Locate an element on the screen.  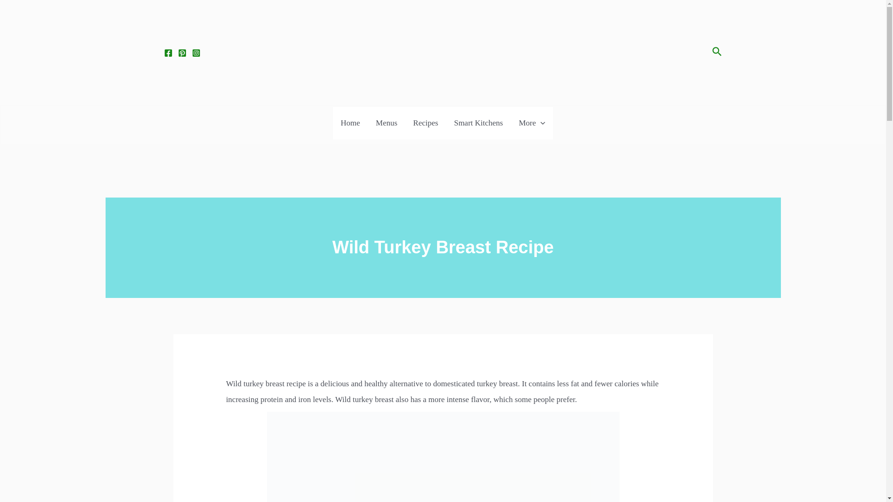
Home is located at coordinates (351, 123).